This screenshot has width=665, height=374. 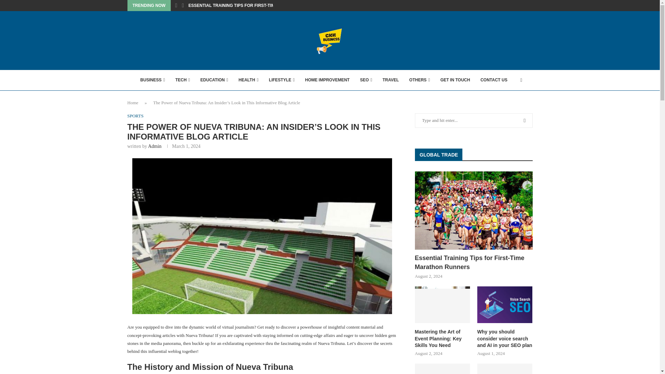 I want to click on TECH, so click(x=182, y=80).